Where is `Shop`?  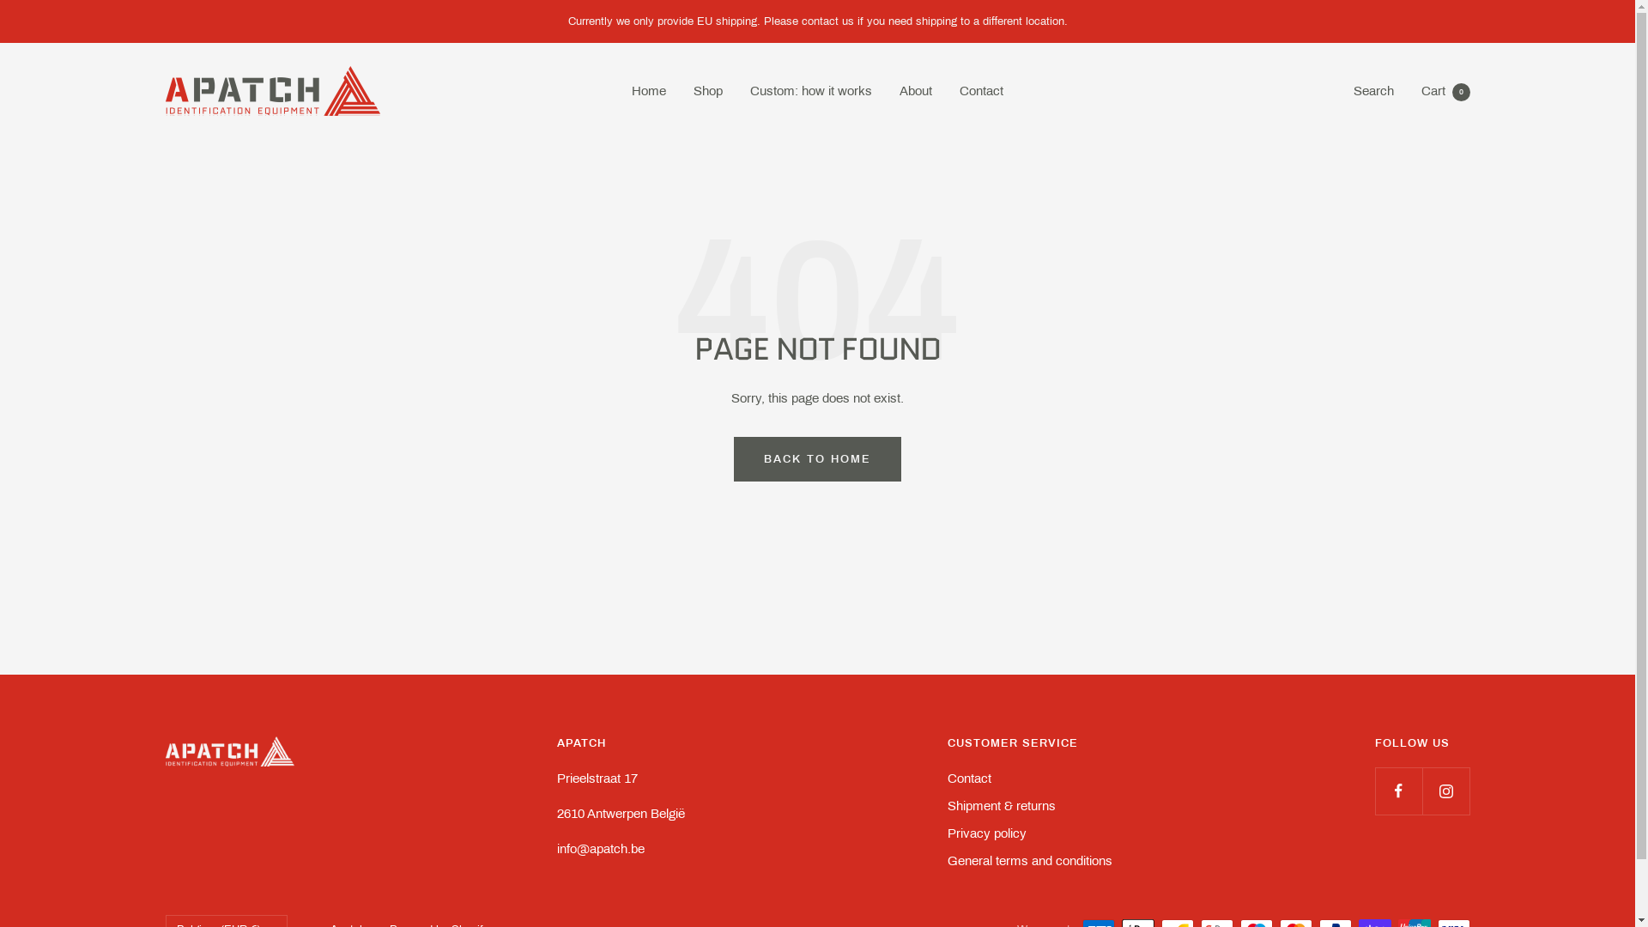 Shop is located at coordinates (708, 91).